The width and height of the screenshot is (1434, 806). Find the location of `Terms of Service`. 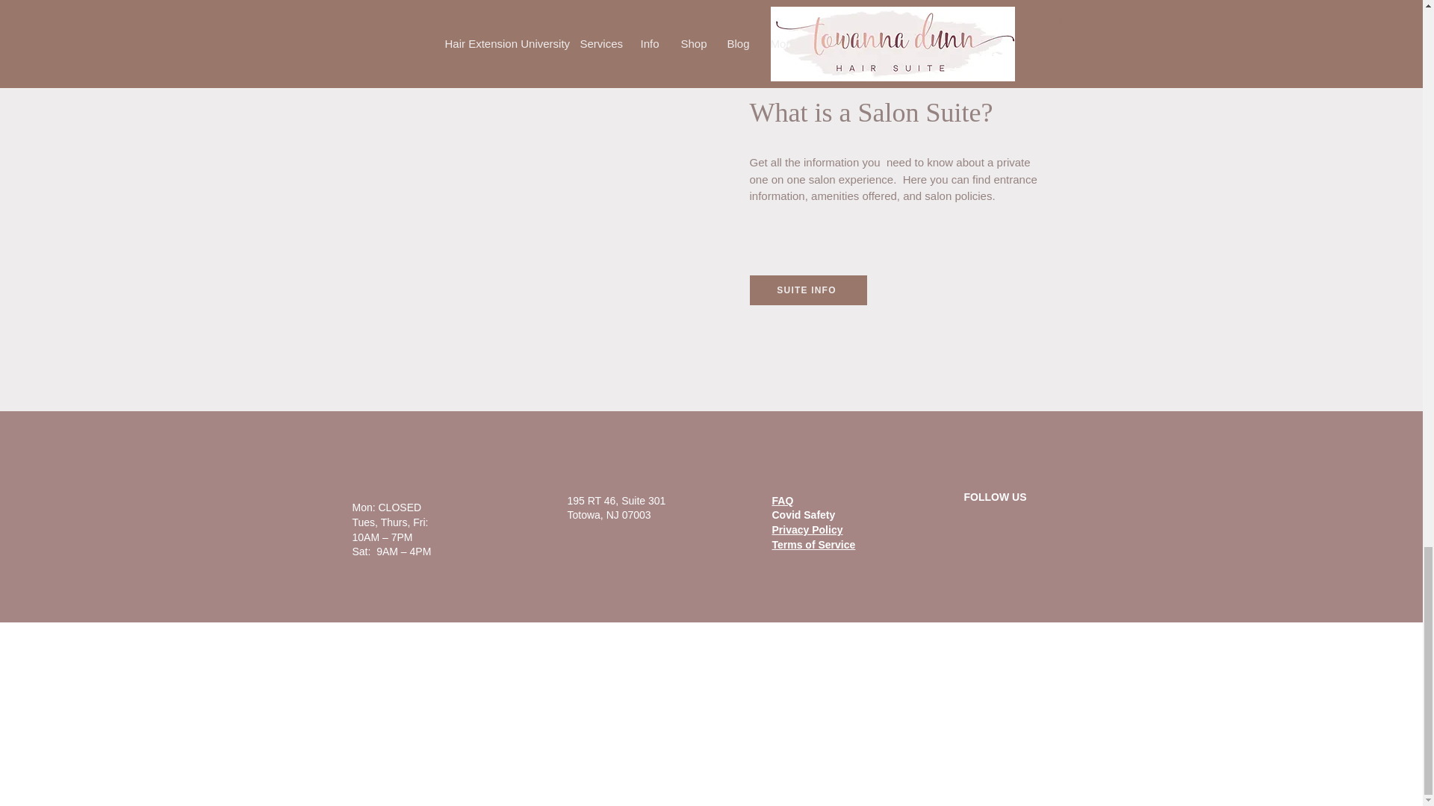

Terms of Service is located at coordinates (814, 545).